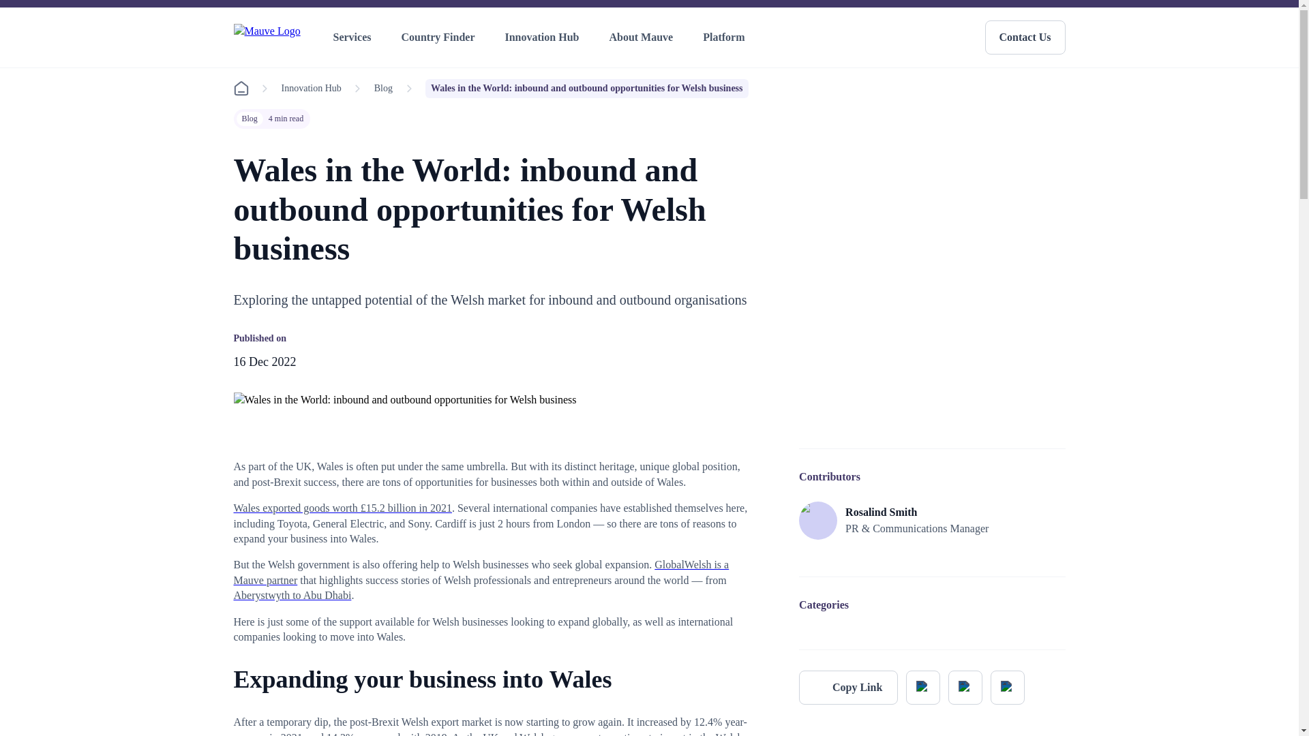 Image resolution: width=1309 pixels, height=736 pixels. What do you see at coordinates (264, 361) in the screenshot?
I see `Friday 16 December 2022 at 08:00:40 GMT` at bounding box center [264, 361].